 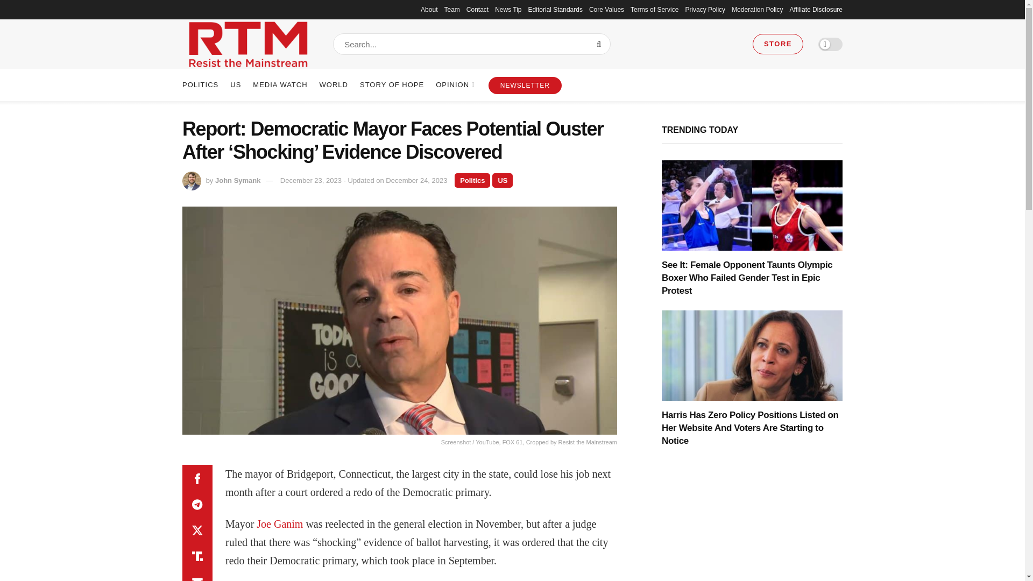 I want to click on Privacy Policy, so click(x=705, y=10).